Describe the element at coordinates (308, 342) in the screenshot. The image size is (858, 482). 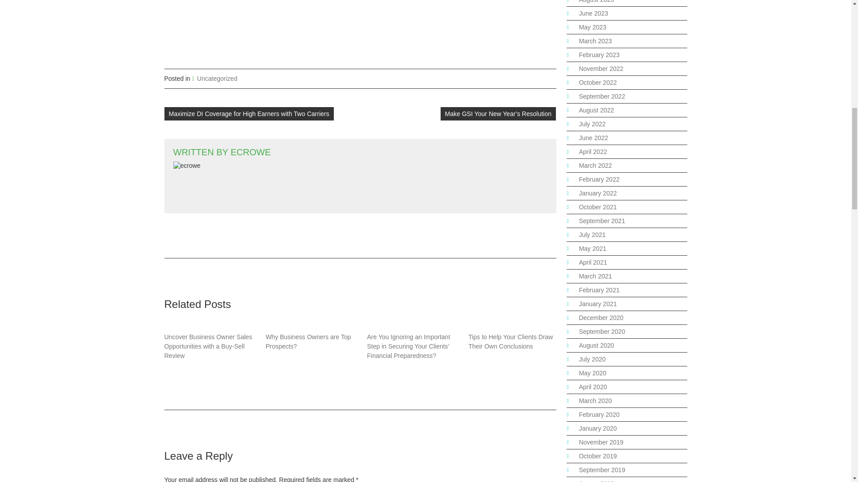
I see `Why Business Owners are Top Prospects?` at that location.